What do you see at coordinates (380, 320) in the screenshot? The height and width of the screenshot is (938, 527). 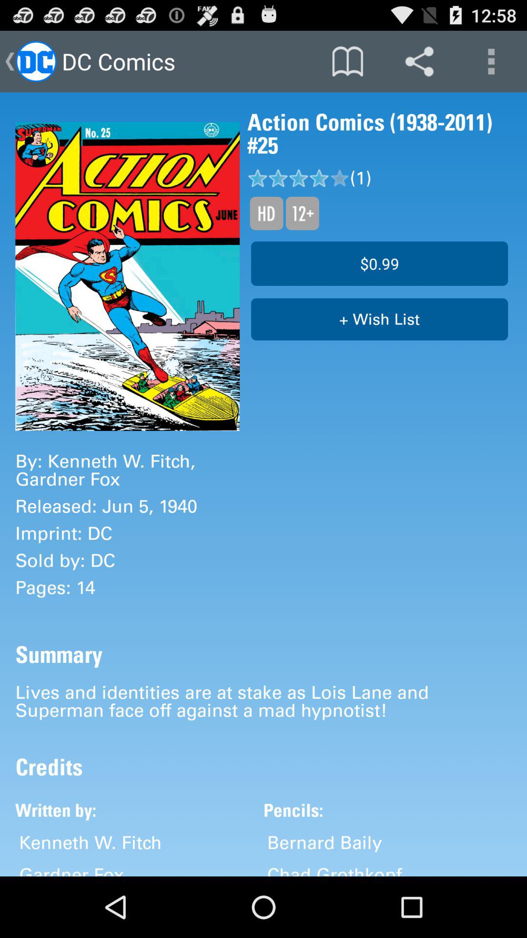 I see `jump until the + wish list item` at bounding box center [380, 320].